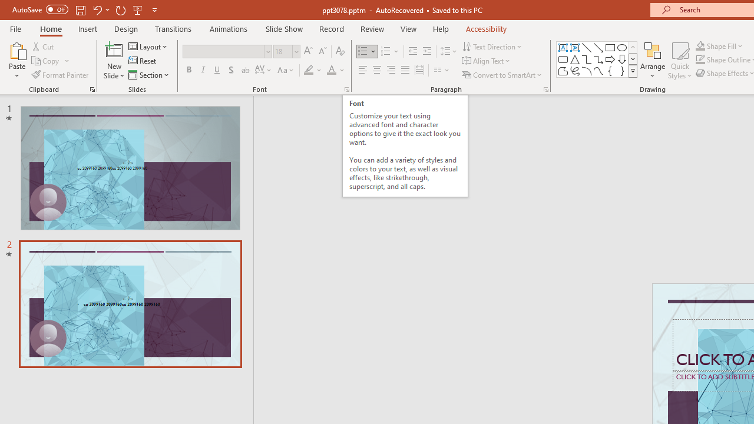 This screenshot has width=754, height=424. Describe the element at coordinates (309, 71) in the screenshot. I see `Text Highlight Color Yellow` at that location.